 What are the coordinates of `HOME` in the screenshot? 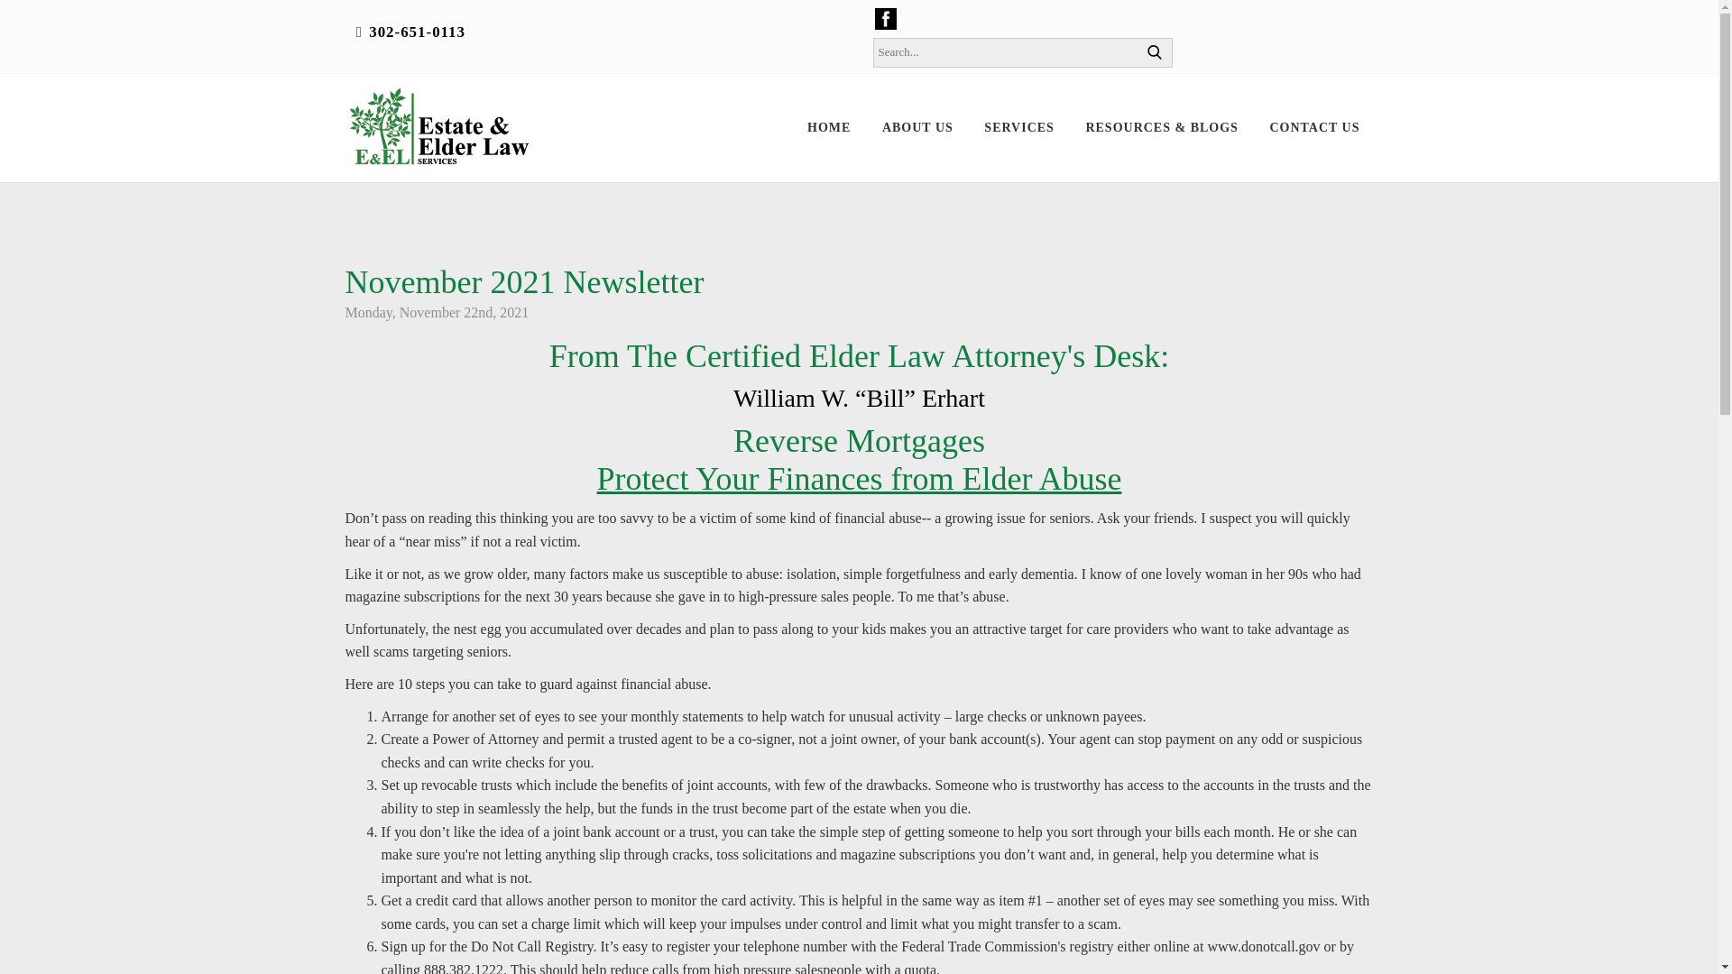 It's located at (828, 128).